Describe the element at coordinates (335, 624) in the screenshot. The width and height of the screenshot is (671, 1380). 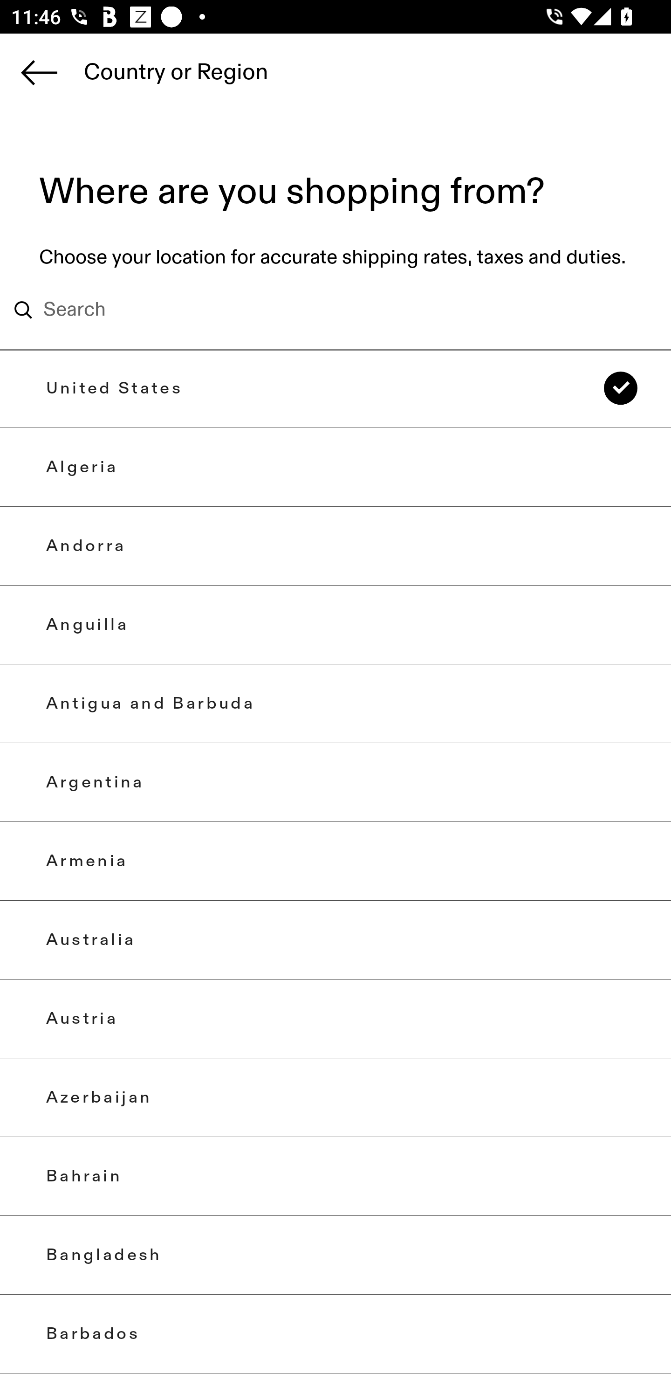
I see `Anguilla` at that location.